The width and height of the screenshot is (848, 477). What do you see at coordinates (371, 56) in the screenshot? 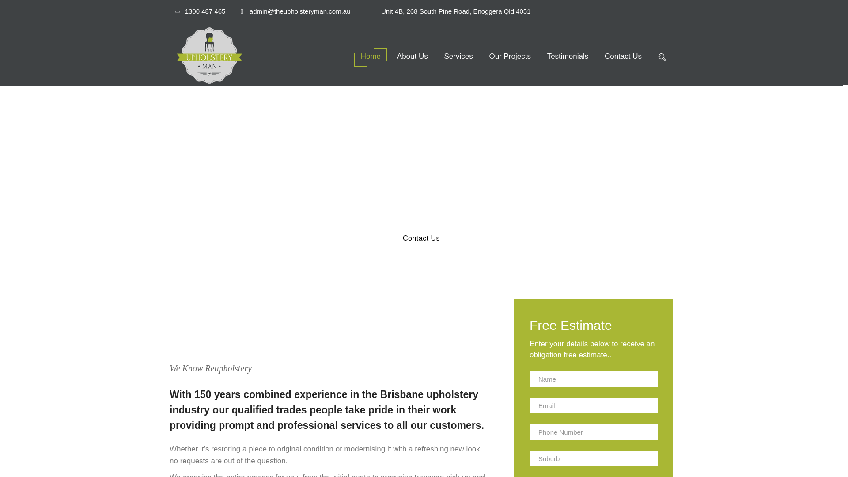
I see `Home` at bounding box center [371, 56].